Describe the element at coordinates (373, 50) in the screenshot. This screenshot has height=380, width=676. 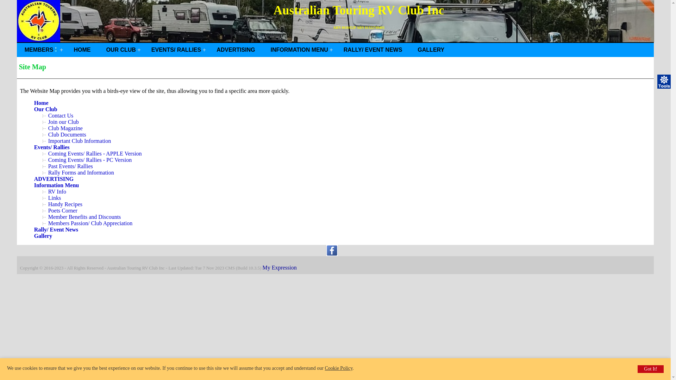
I see `RALLY/ EVENT NEWS` at that location.